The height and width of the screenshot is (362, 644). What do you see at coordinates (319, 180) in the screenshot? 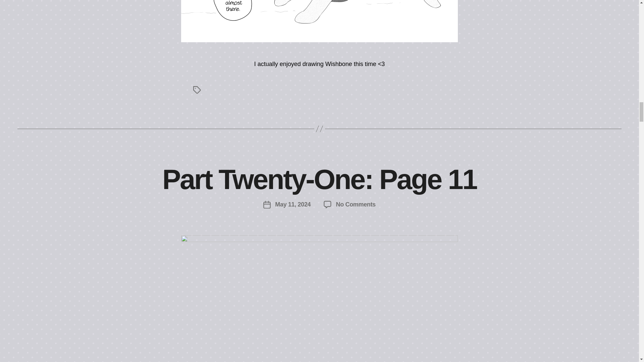
I see `Part Twenty-One: Page 11` at bounding box center [319, 180].